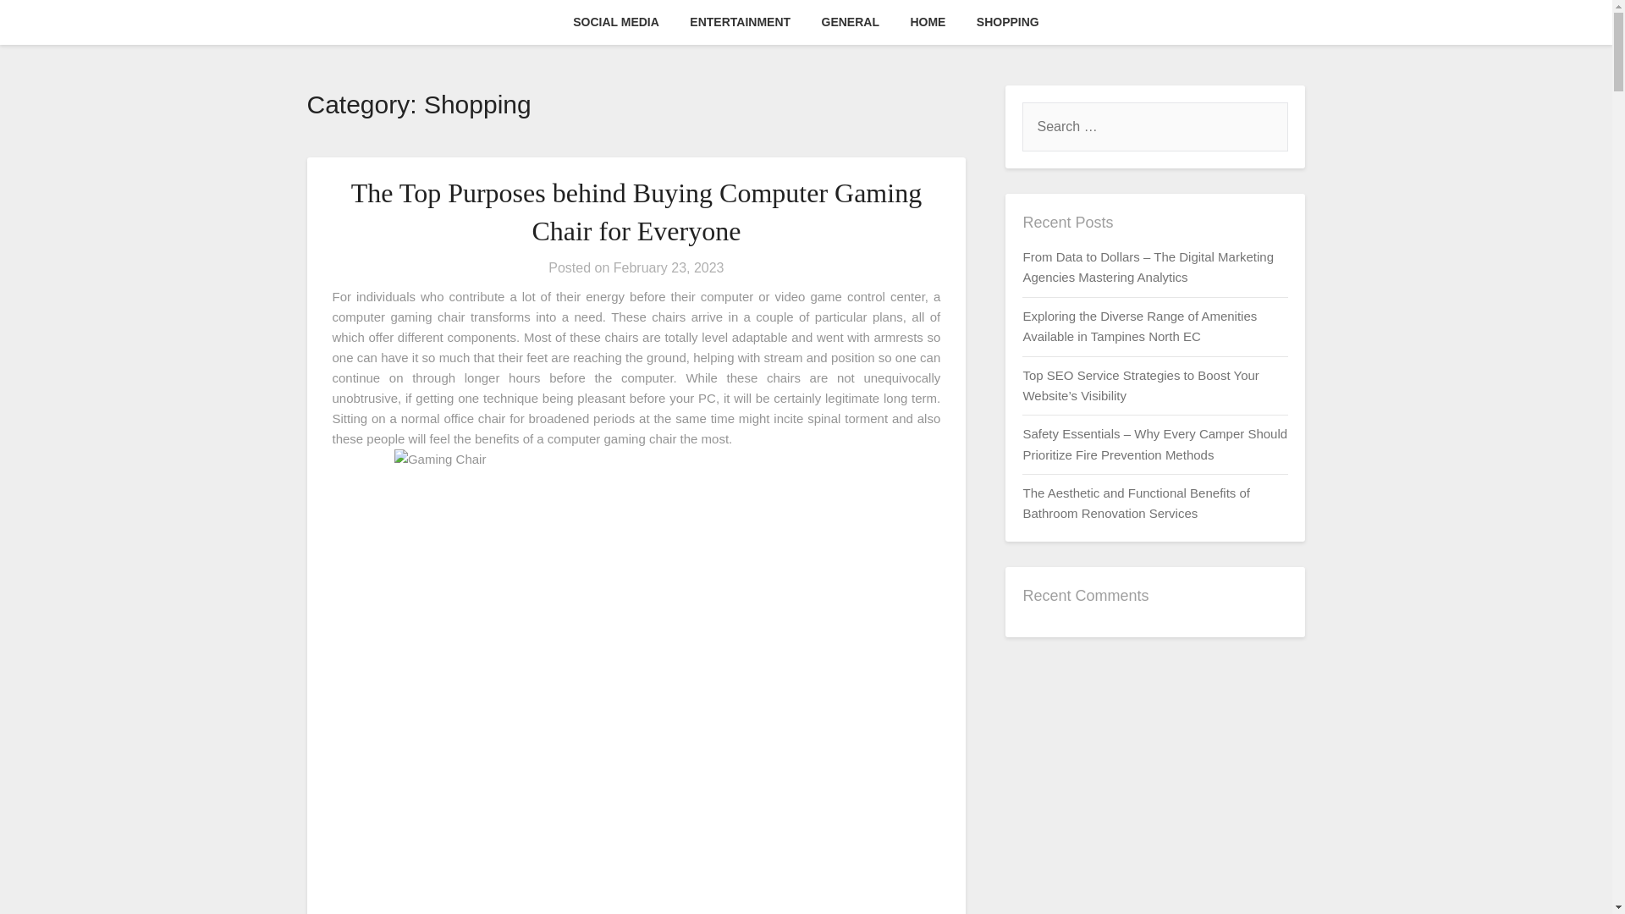  Describe the element at coordinates (615, 22) in the screenshot. I see `SOCIAL MEDIA` at that location.